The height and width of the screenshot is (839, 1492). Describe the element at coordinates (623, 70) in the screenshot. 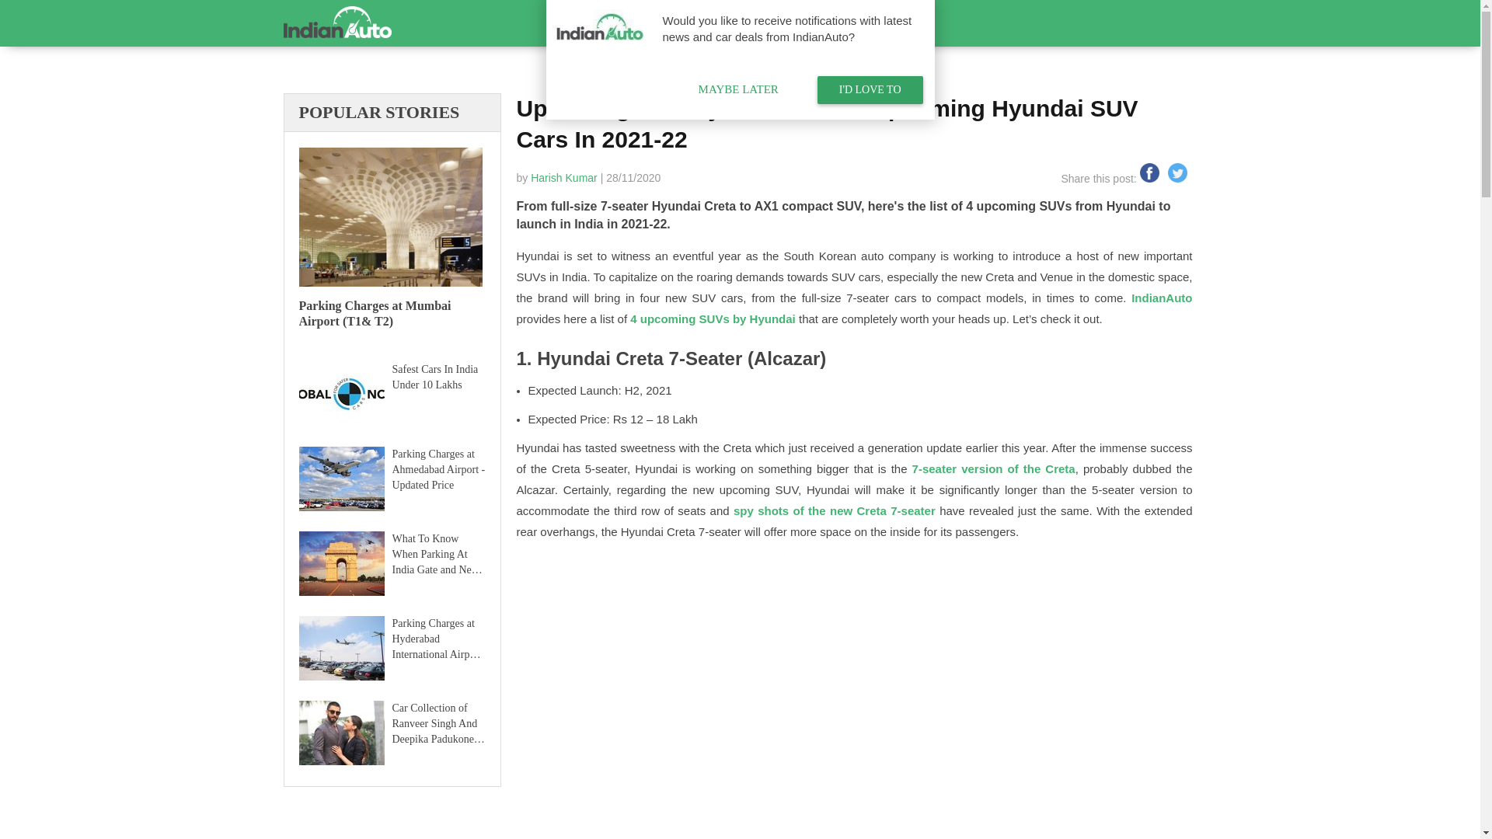

I see `FEATURED` at that location.